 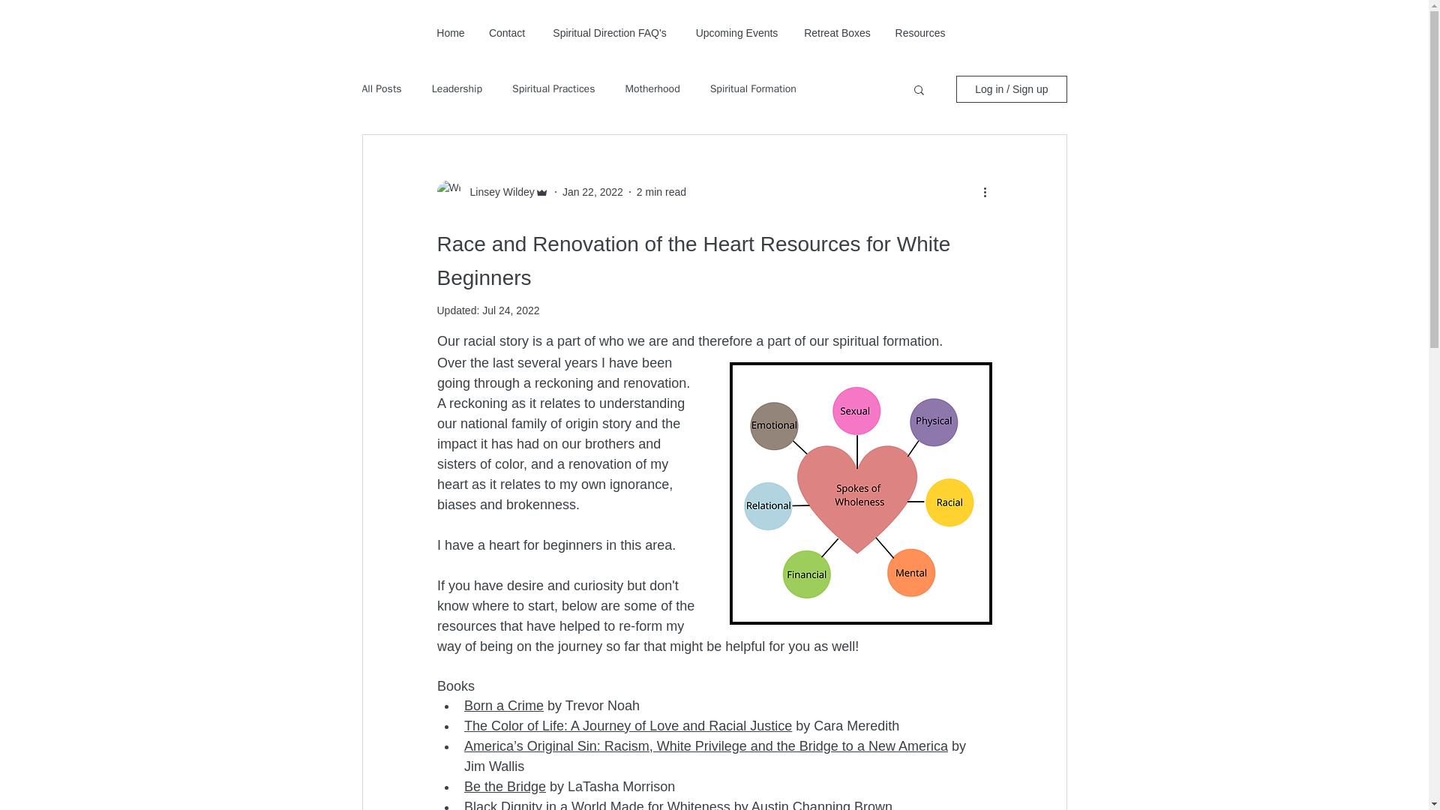 What do you see at coordinates (609, 33) in the screenshot?
I see `Spiritual Direction FAQ's` at bounding box center [609, 33].